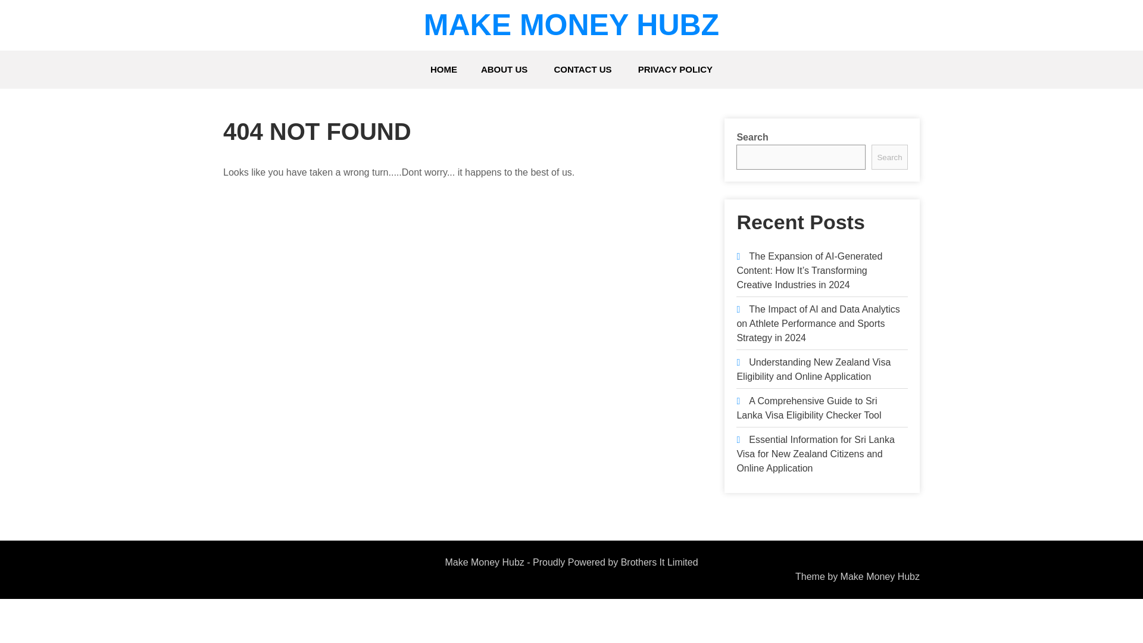  Describe the element at coordinates (443, 70) in the screenshot. I see `HOME` at that location.